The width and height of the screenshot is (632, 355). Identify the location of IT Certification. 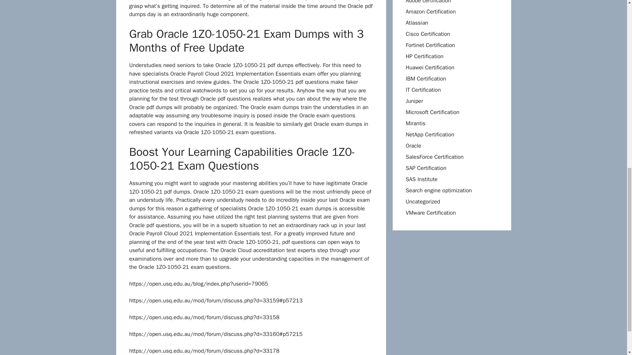
(423, 90).